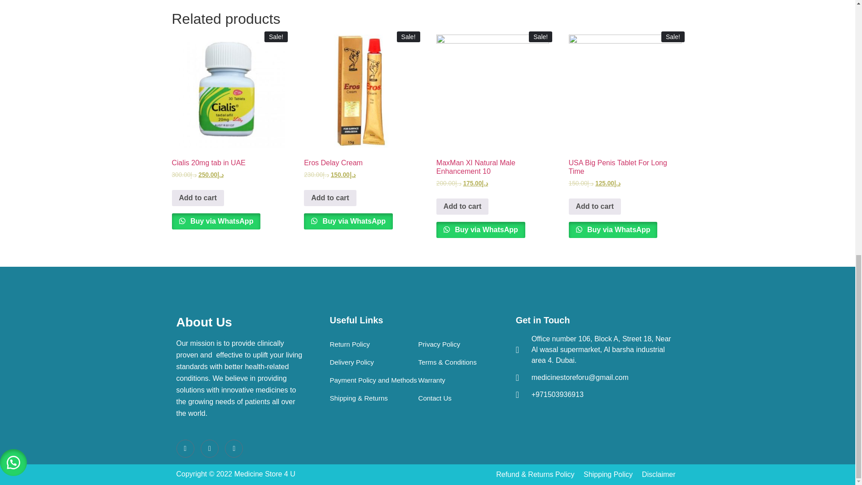  Describe the element at coordinates (330, 198) in the screenshot. I see `Add to cart` at that location.